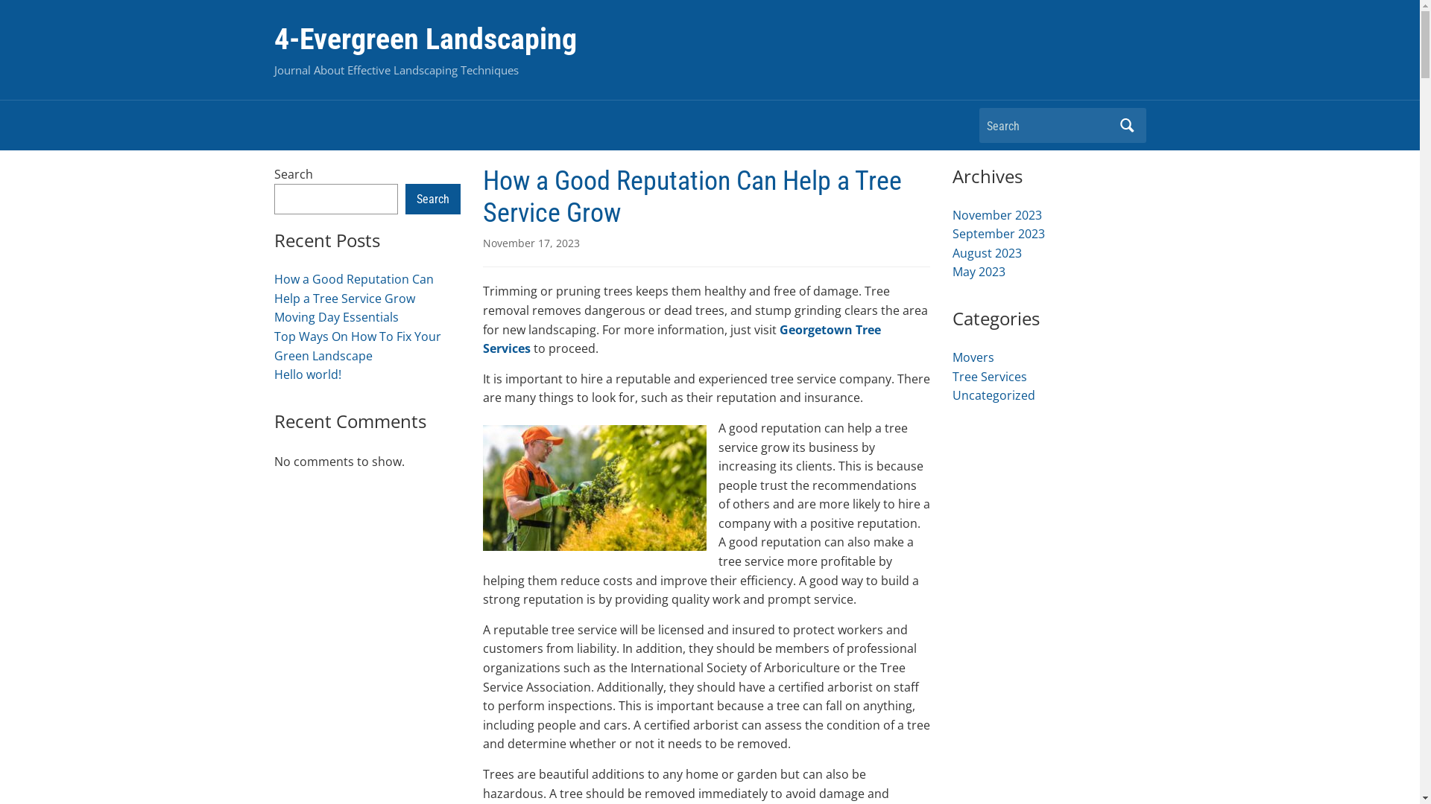 The width and height of the screenshot is (1431, 804). I want to click on Search, so click(1128, 125).